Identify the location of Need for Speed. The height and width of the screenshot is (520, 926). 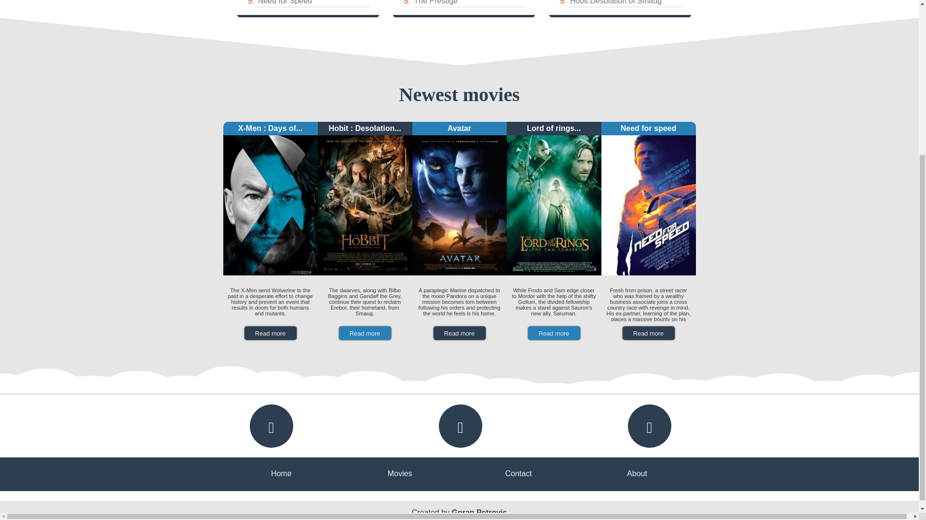
(285, 2).